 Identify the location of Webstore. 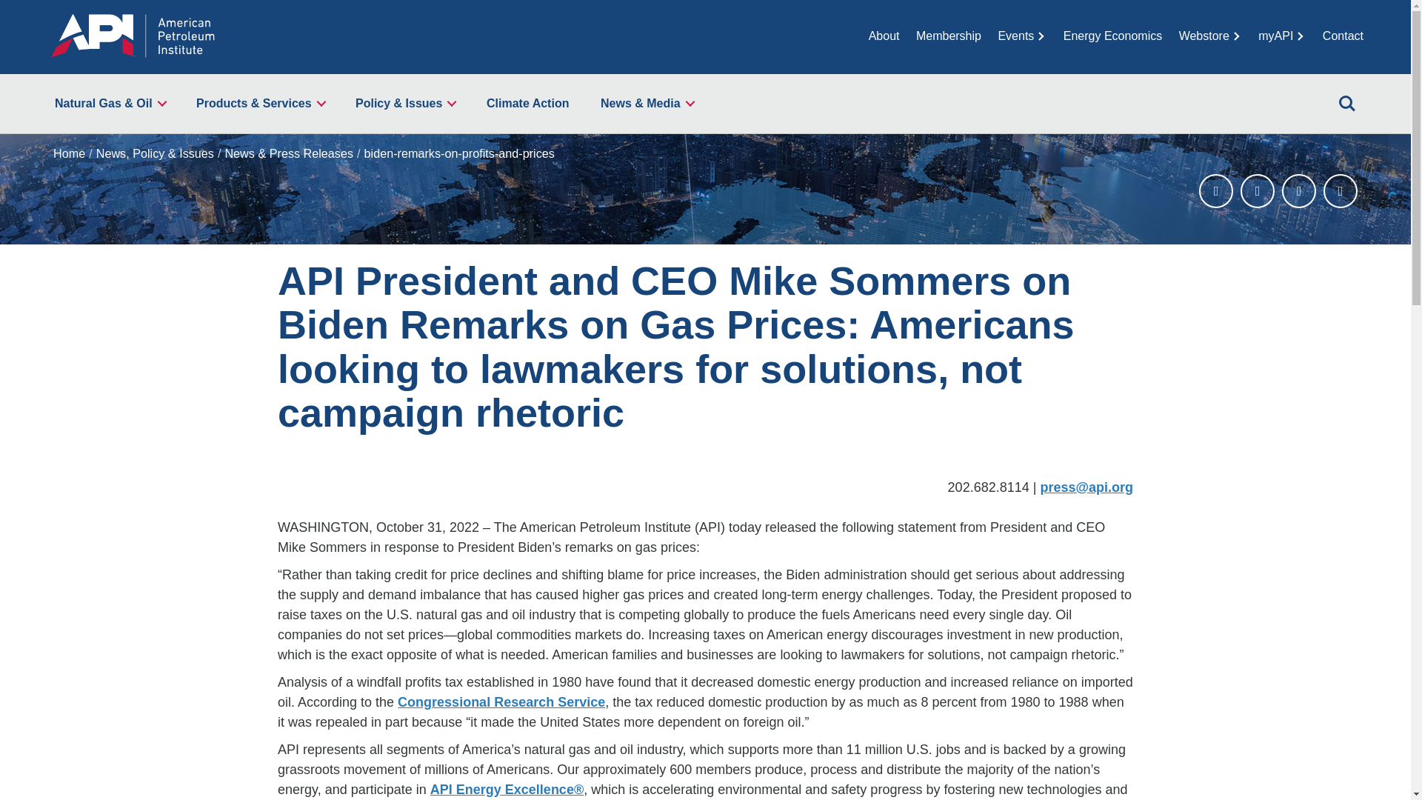
(1210, 36).